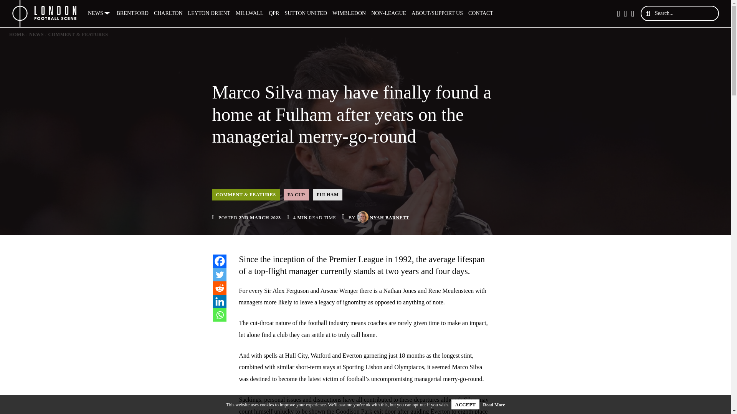 The height and width of the screenshot is (414, 737). I want to click on NEWS, so click(100, 13).